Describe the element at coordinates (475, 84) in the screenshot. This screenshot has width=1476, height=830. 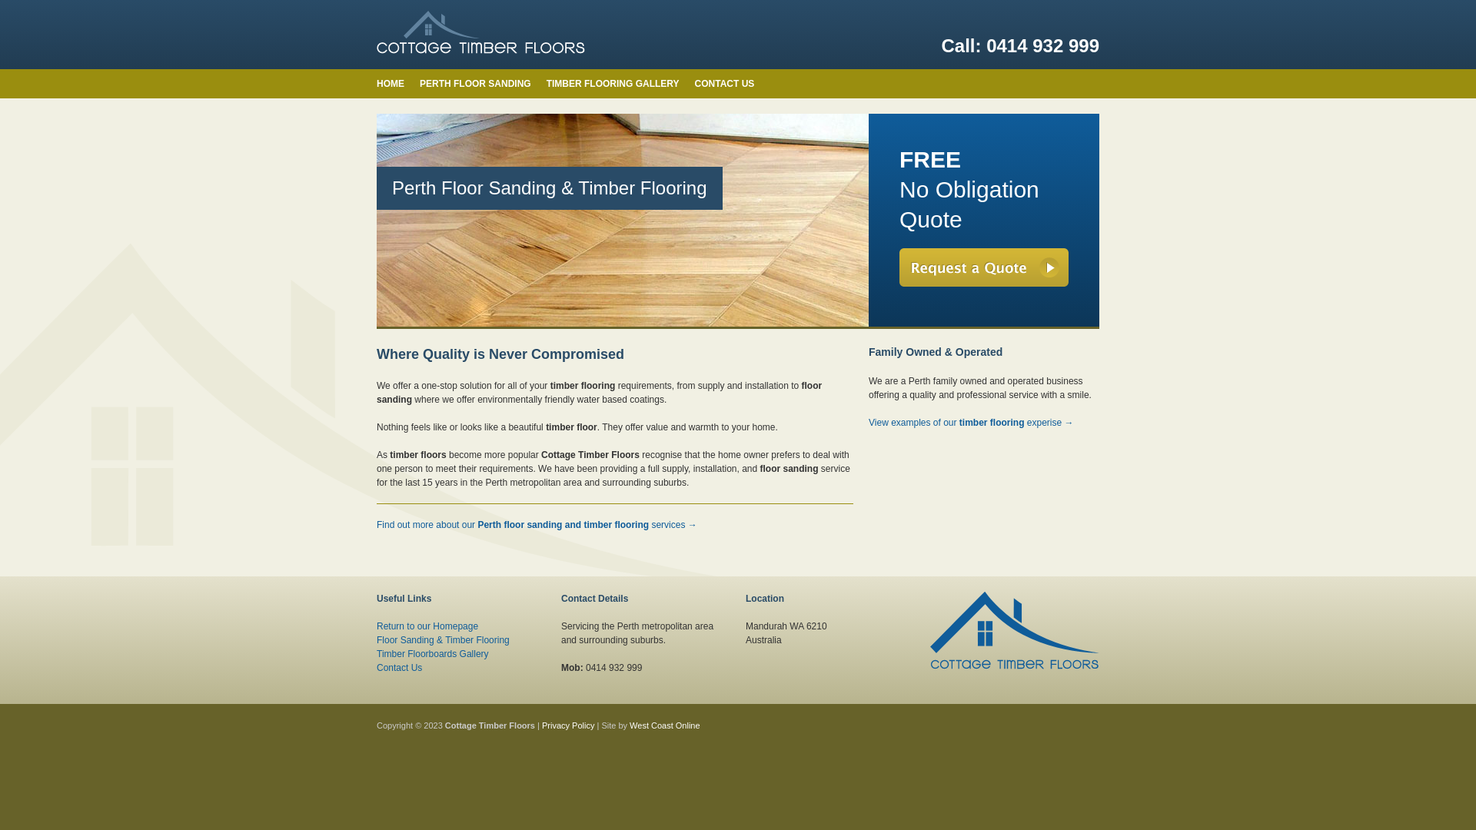
I see `PERTH FLOOR SANDING` at that location.